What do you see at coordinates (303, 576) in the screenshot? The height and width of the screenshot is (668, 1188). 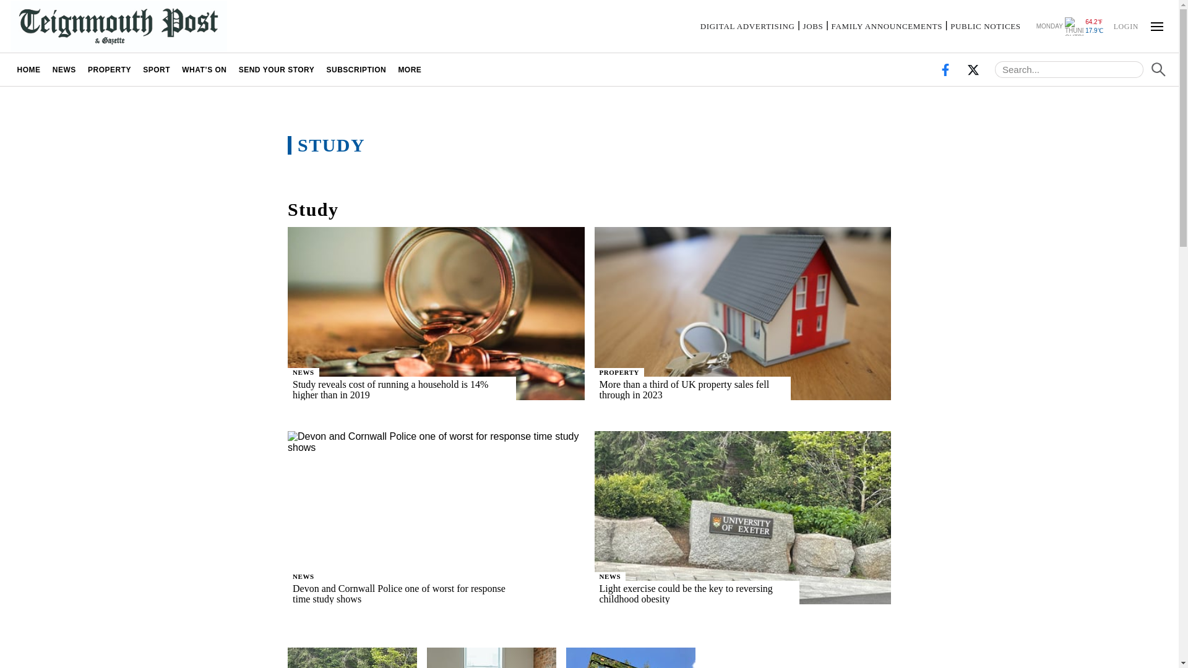 I see `NEWS` at bounding box center [303, 576].